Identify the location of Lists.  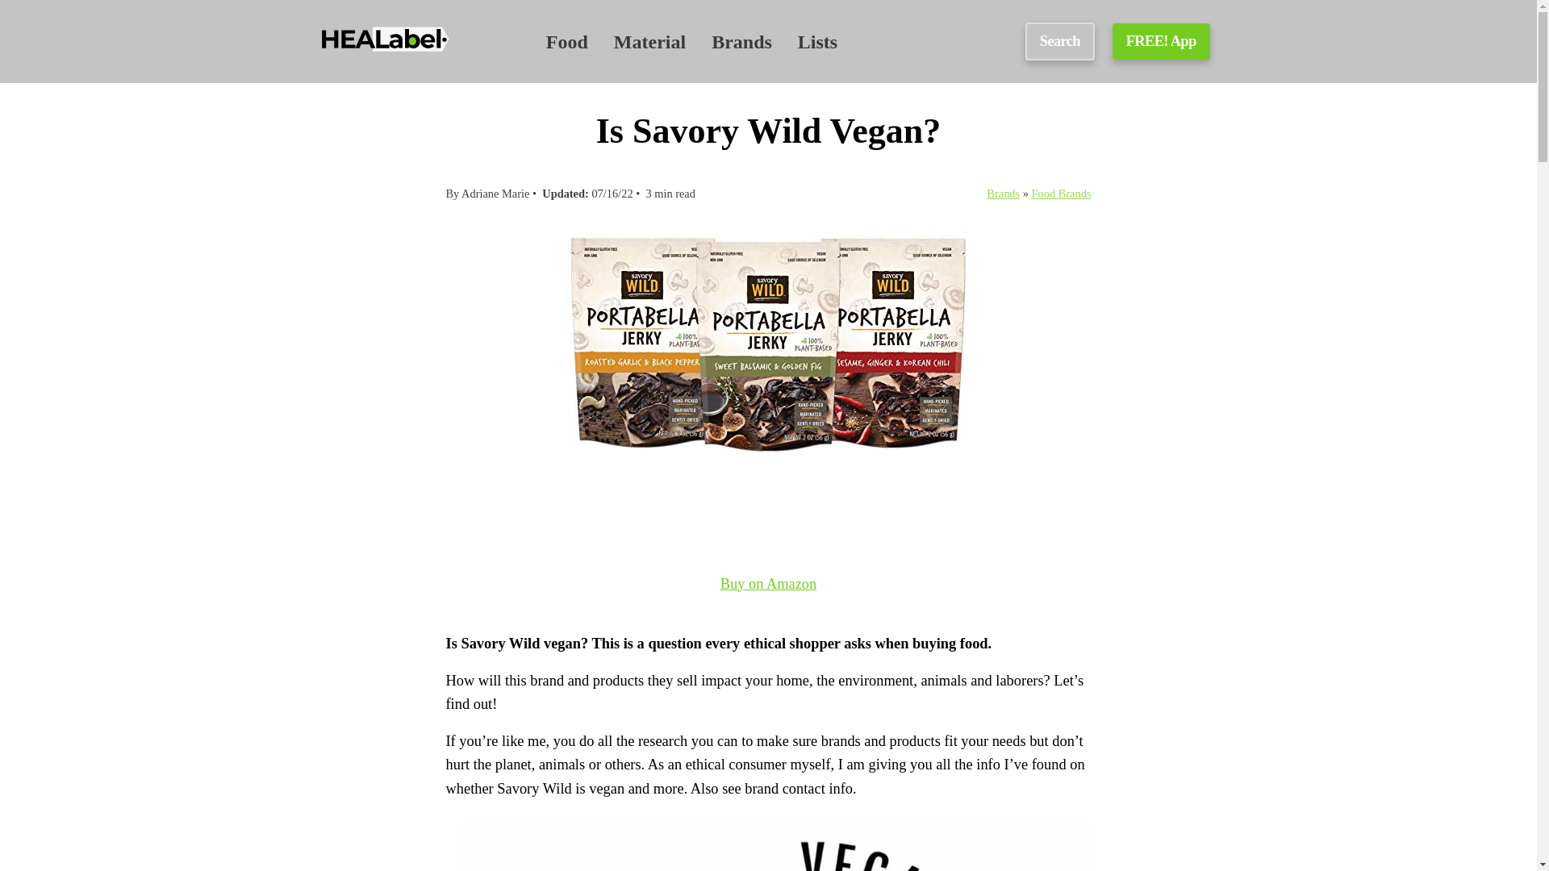
(817, 41).